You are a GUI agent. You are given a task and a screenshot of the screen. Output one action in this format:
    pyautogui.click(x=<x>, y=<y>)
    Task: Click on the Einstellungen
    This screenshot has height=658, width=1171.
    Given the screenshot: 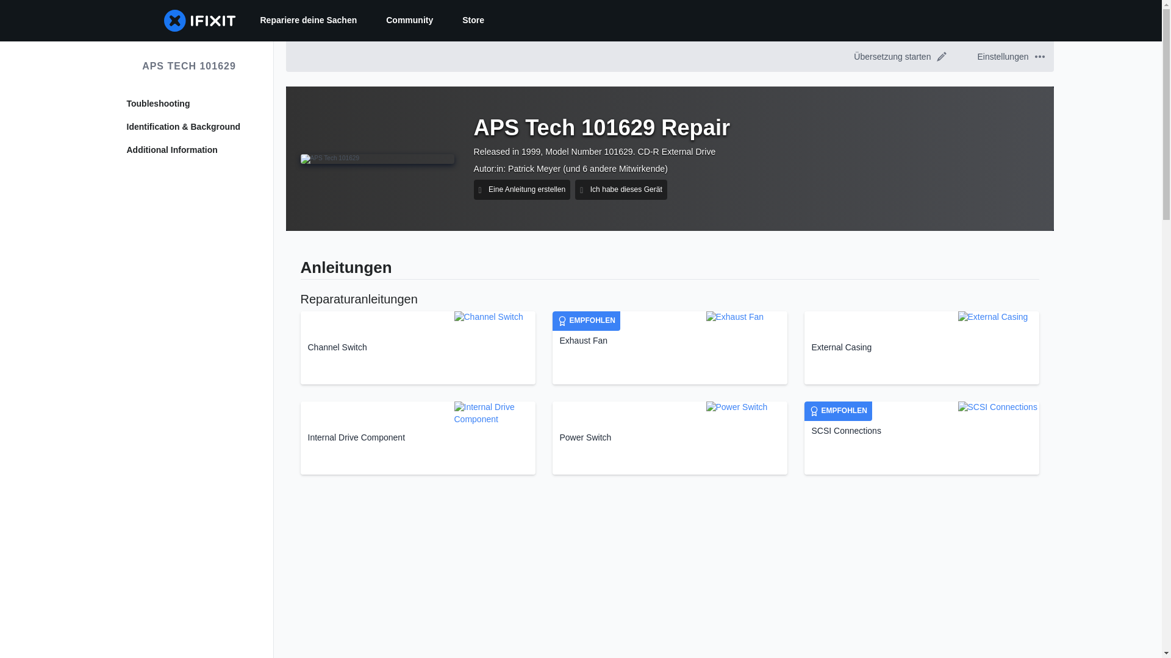 What is the action you would take?
    pyautogui.click(x=417, y=437)
    